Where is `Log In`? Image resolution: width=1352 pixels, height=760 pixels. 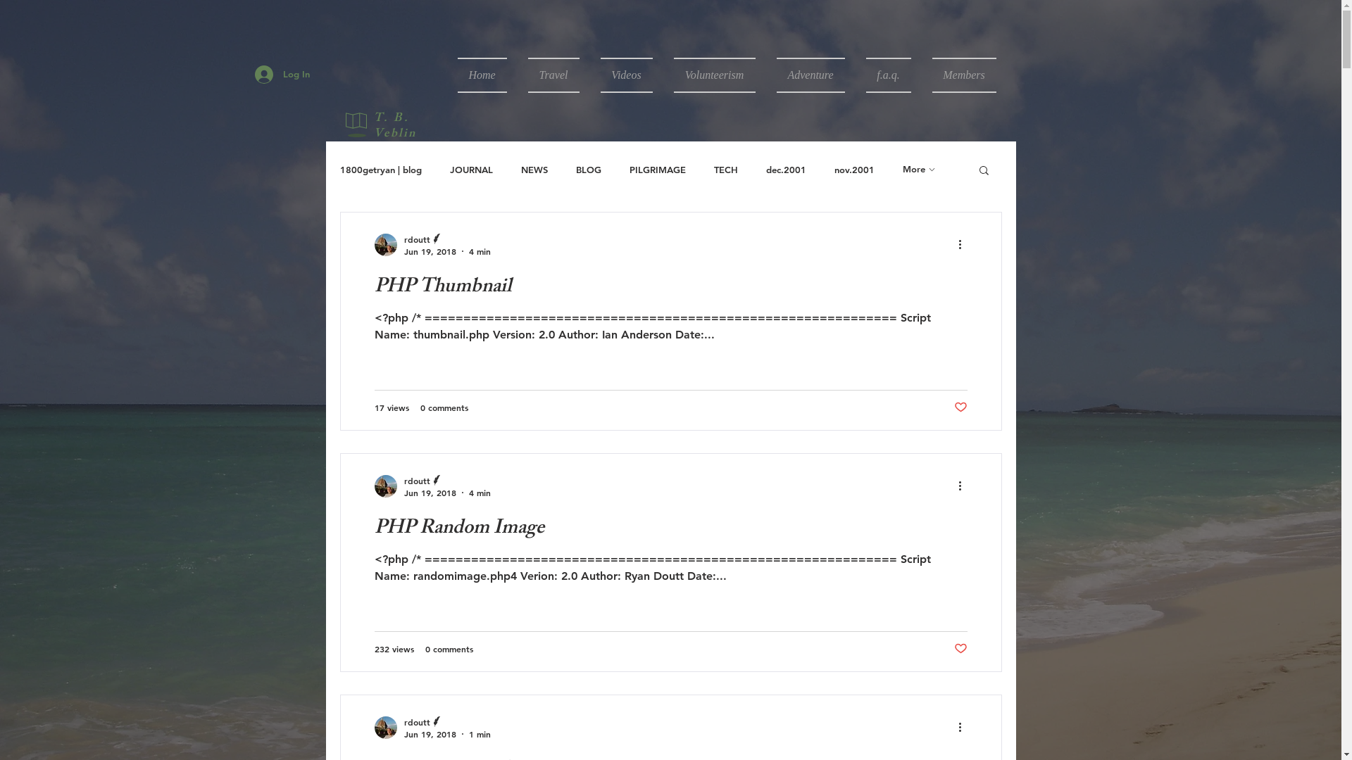 Log In is located at coordinates (282, 74).